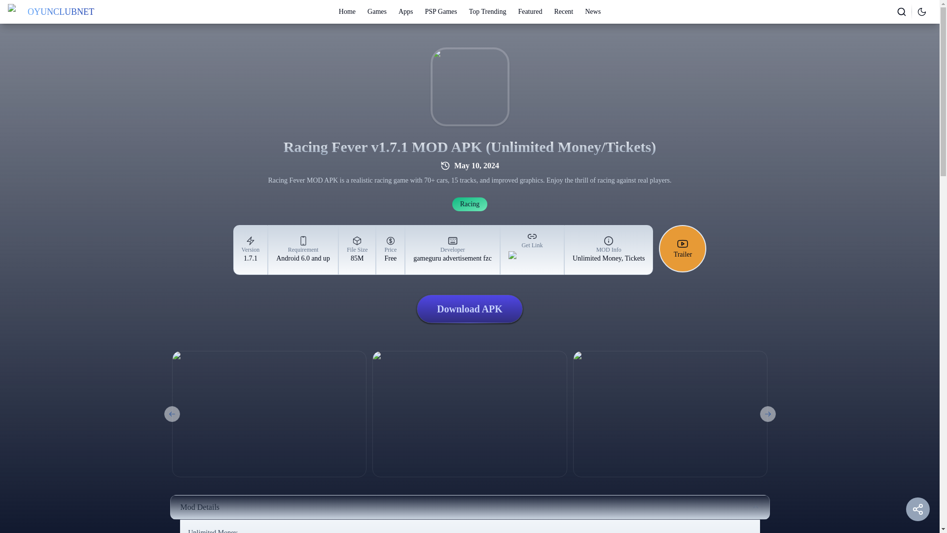 The image size is (947, 533). I want to click on Featured, so click(530, 12).